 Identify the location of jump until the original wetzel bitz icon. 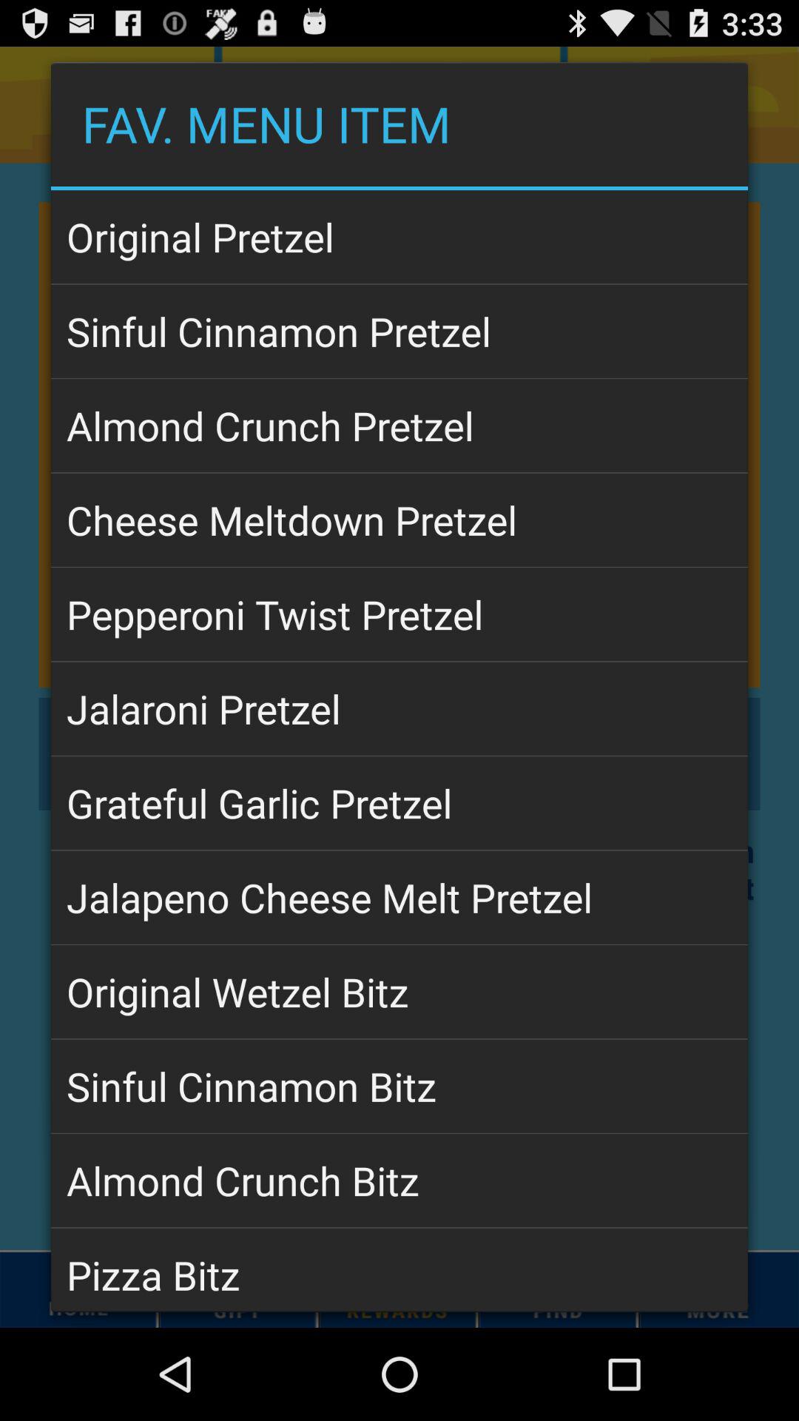
(399, 992).